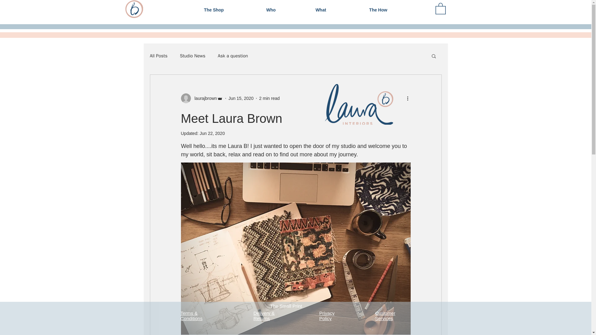 Image resolution: width=596 pixels, height=335 pixels. What do you see at coordinates (204, 98) in the screenshot?
I see `laurajbrown` at bounding box center [204, 98].